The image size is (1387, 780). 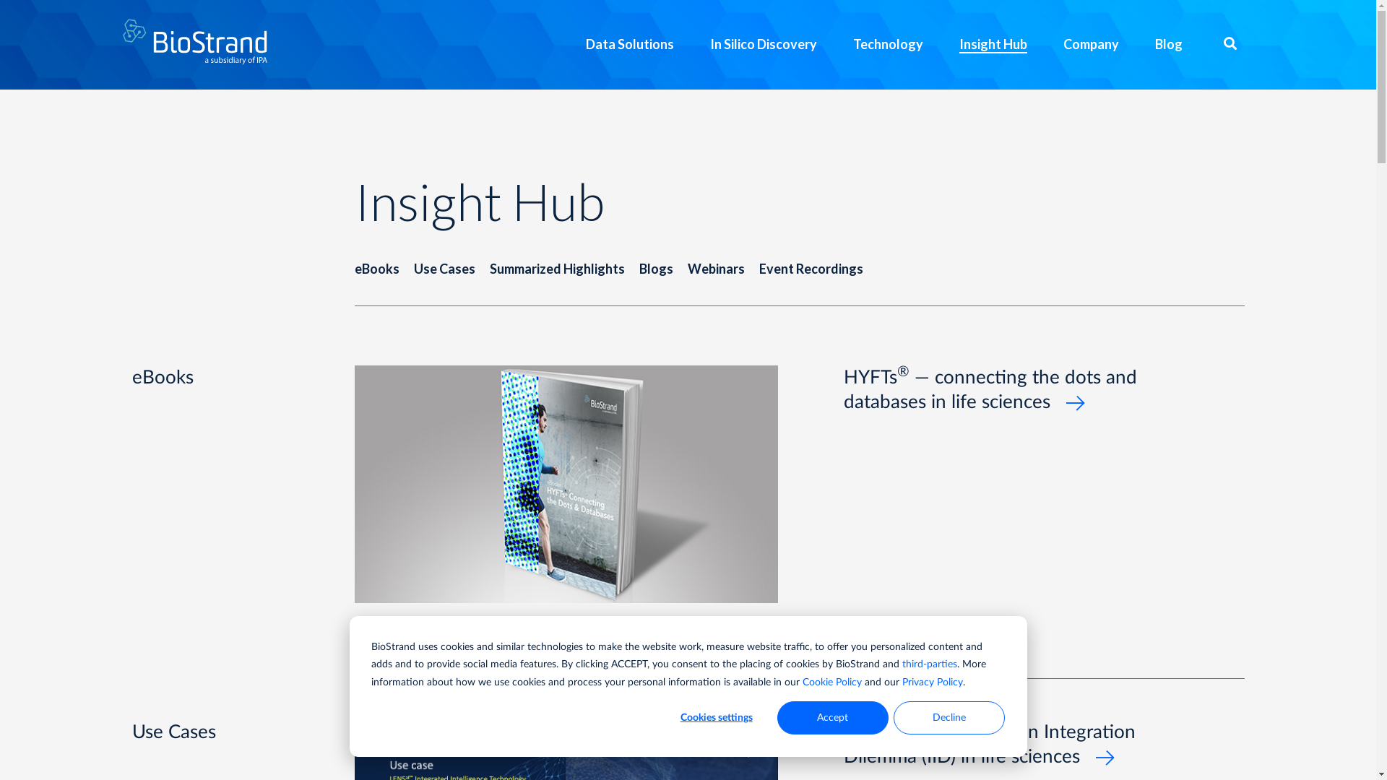 What do you see at coordinates (194, 42) in the screenshot?
I see `BioStrand Logo a subsidiary of IPA` at bounding box center [194, 42].